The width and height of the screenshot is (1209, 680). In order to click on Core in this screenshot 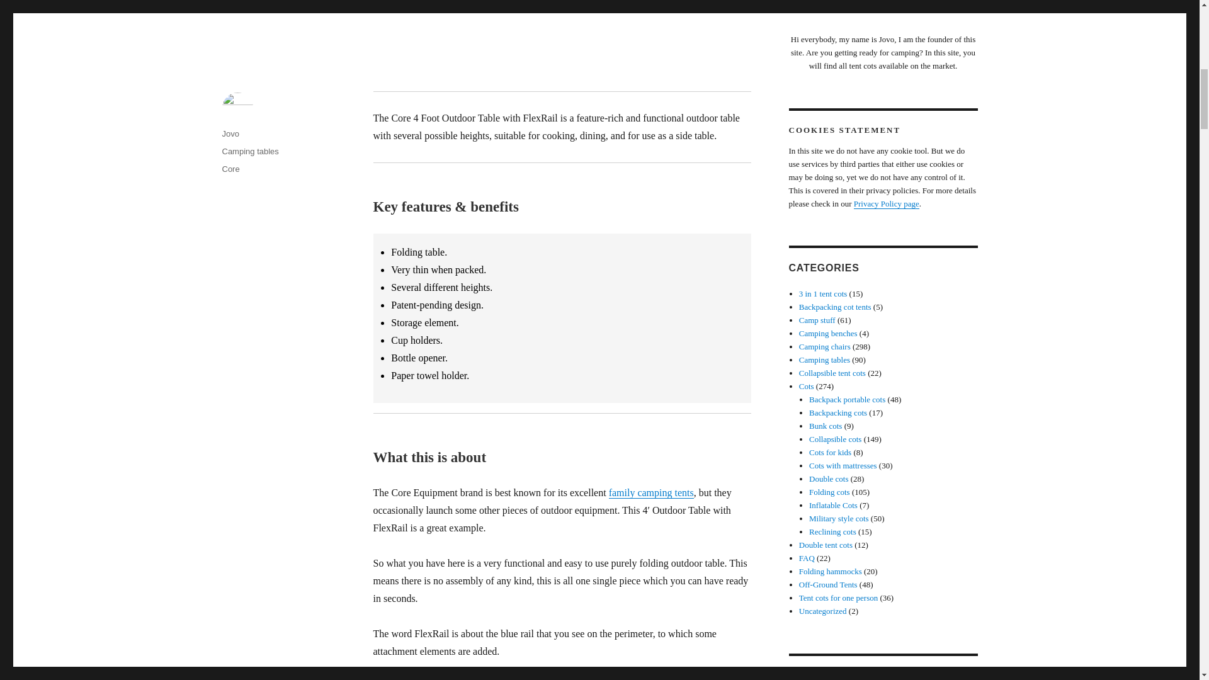, I will do `click(230, 169)`.